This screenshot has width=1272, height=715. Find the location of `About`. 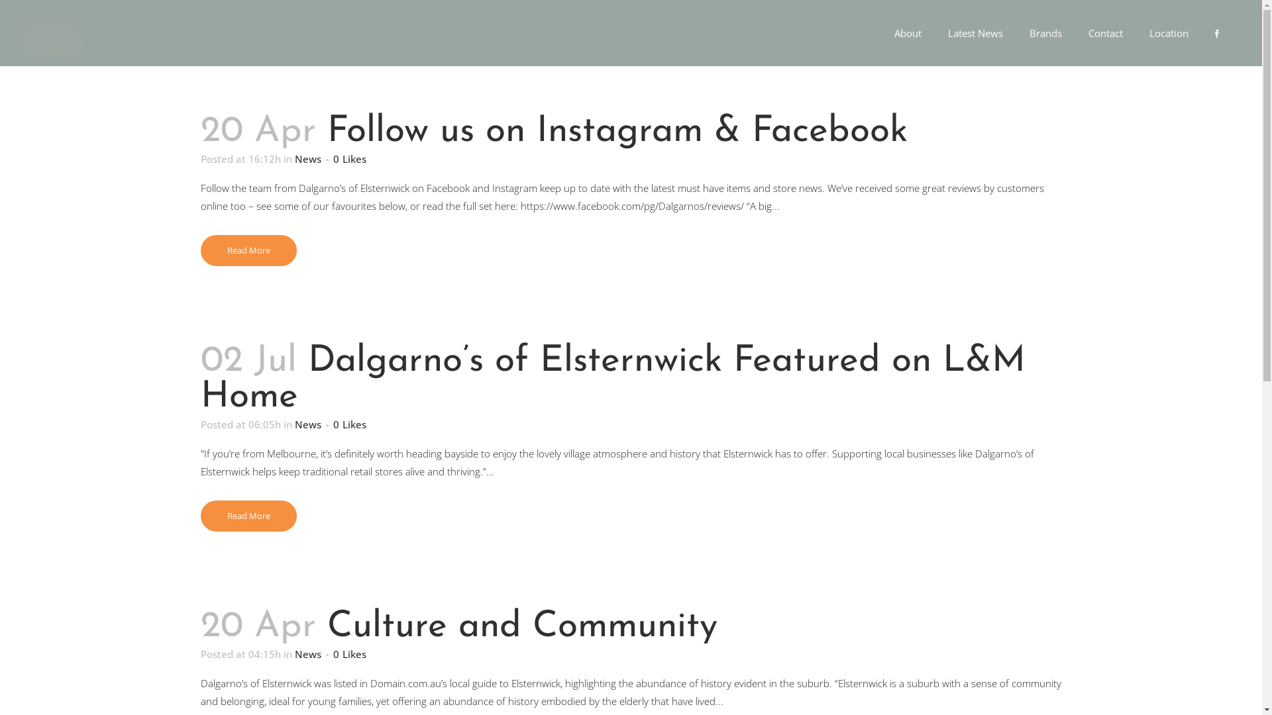

About is located at coordinates (908, 33).